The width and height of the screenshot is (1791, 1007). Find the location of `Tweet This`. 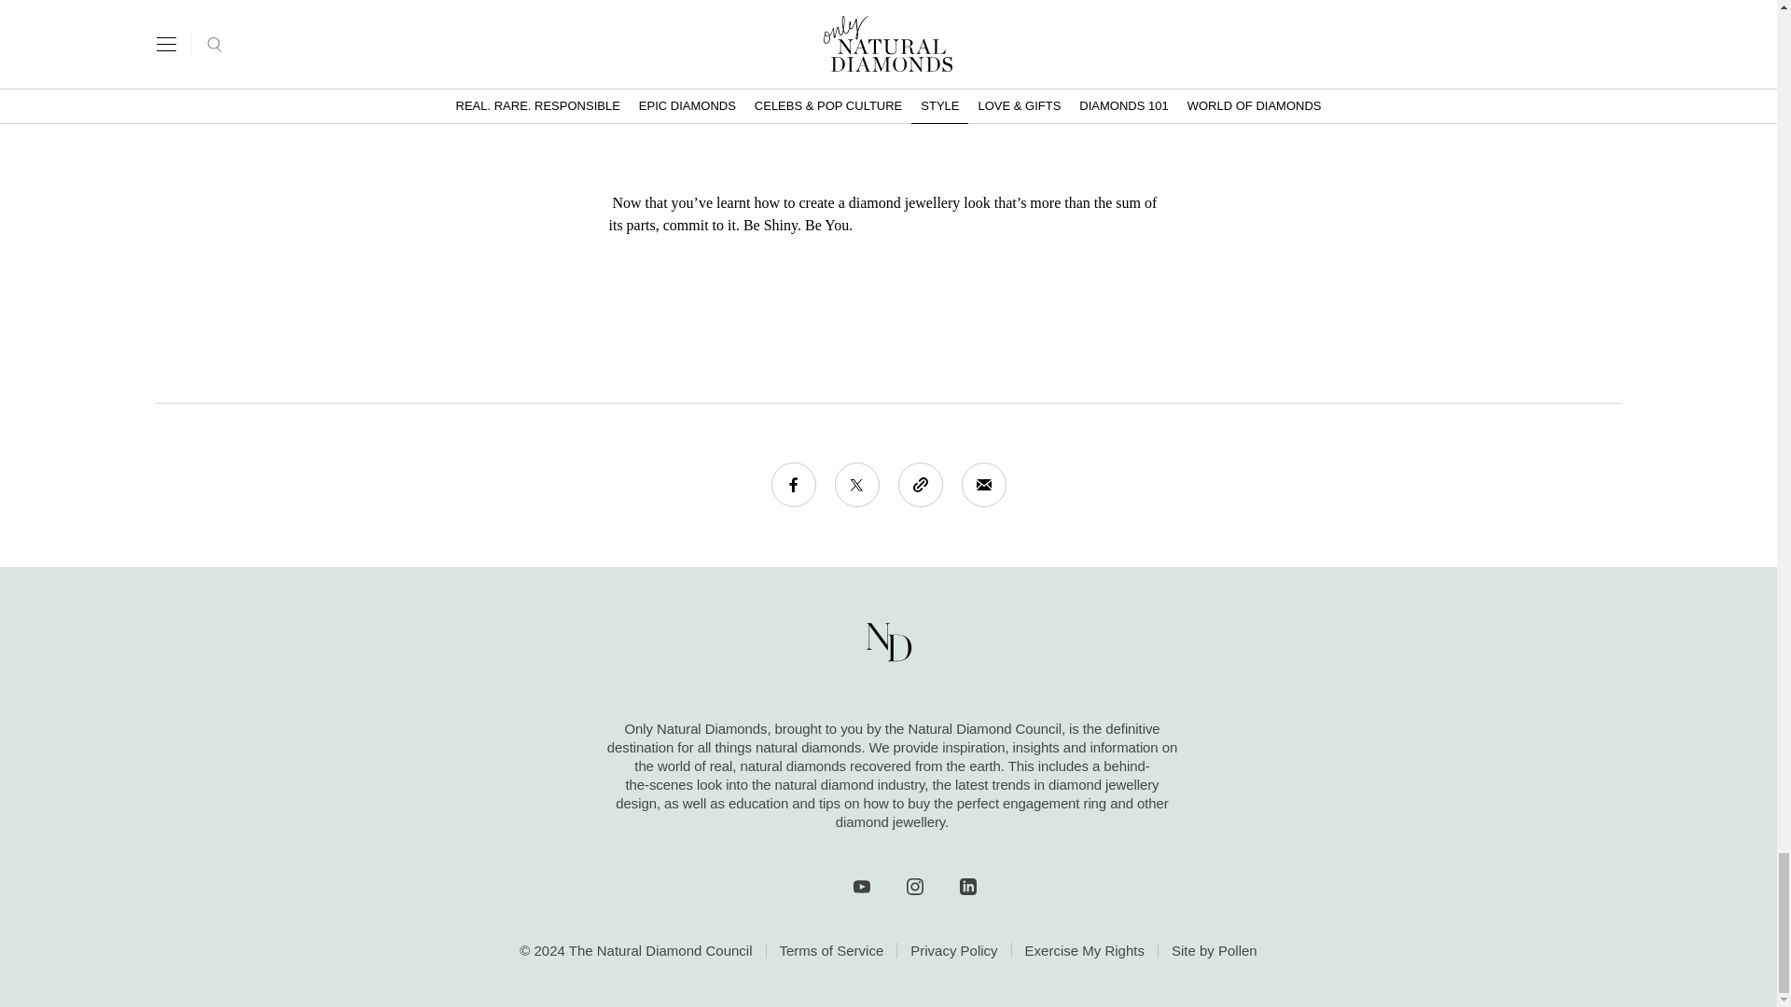

Tweet This is located at coordinates (856, 485).